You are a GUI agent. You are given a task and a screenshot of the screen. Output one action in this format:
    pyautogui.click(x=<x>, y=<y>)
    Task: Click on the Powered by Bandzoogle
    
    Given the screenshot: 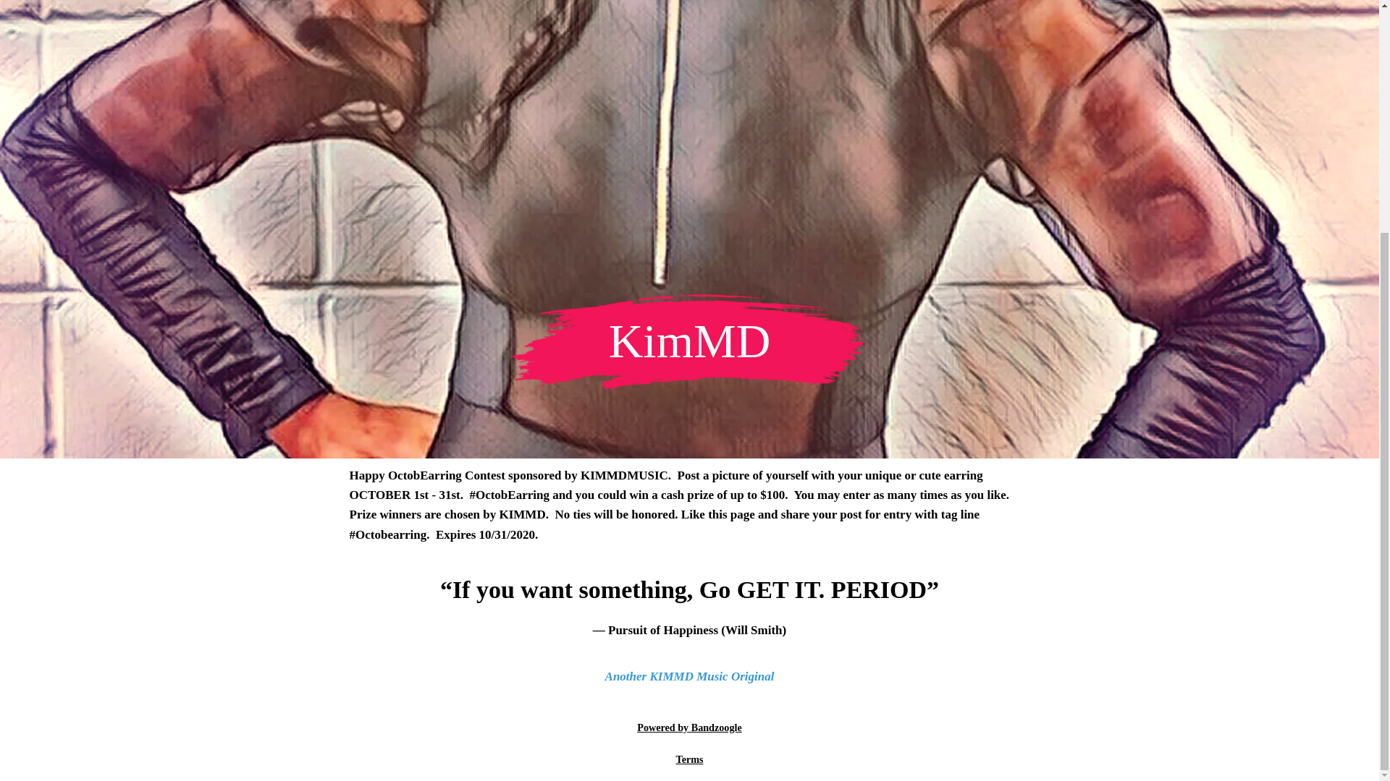 What is the action you would take?
    pyautogui.click(x=688, y=727)
    